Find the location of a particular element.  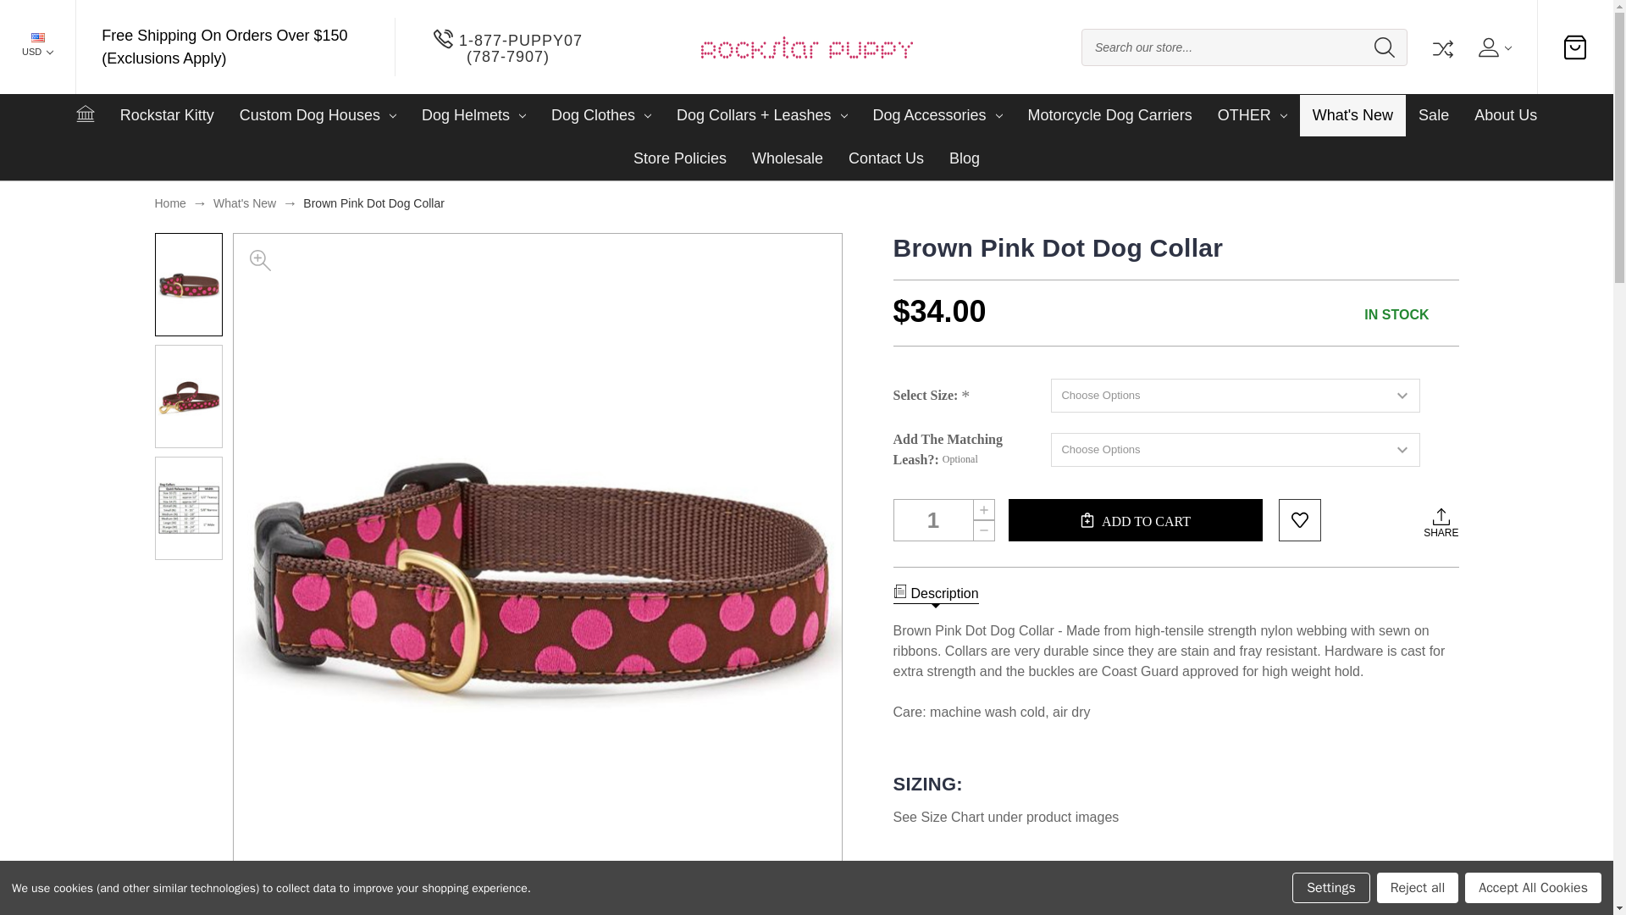

COMPARE is located at coordinates (1441, 47).